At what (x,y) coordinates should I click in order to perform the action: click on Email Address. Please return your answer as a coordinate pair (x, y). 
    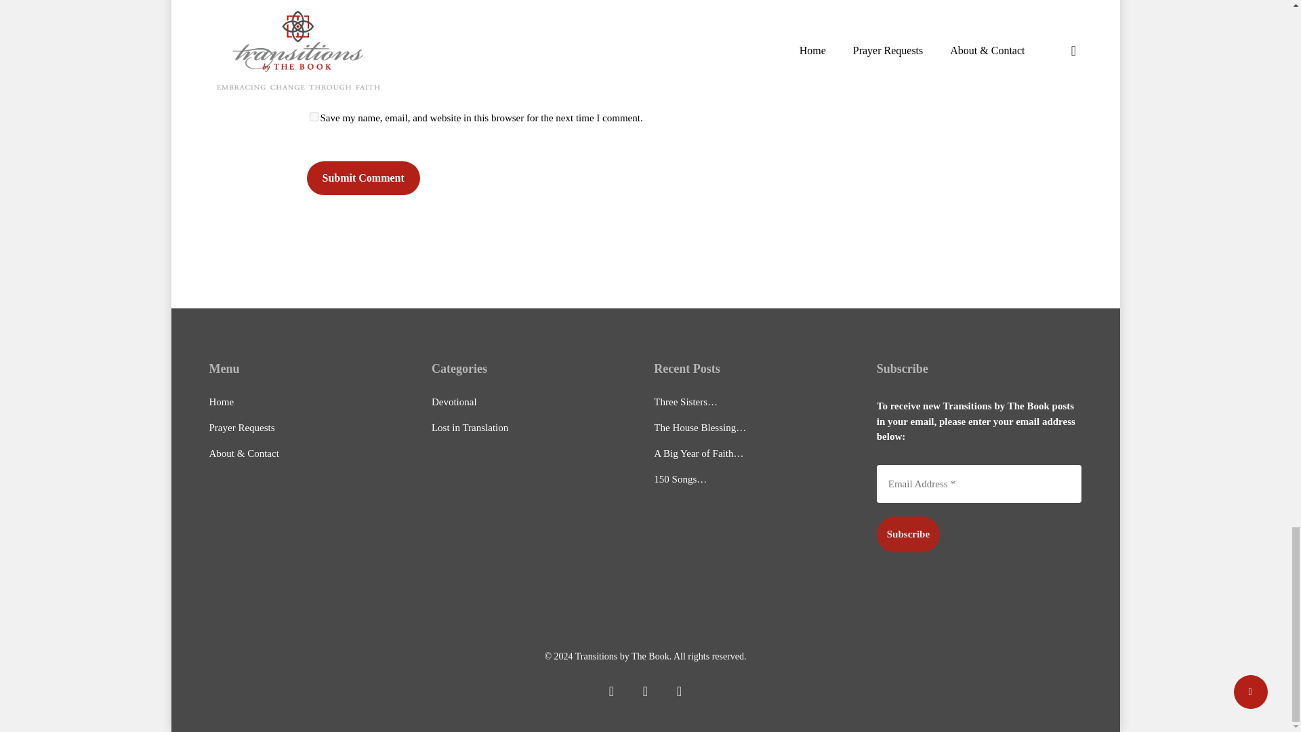
    Looking at the image, I should click on (980, 484).